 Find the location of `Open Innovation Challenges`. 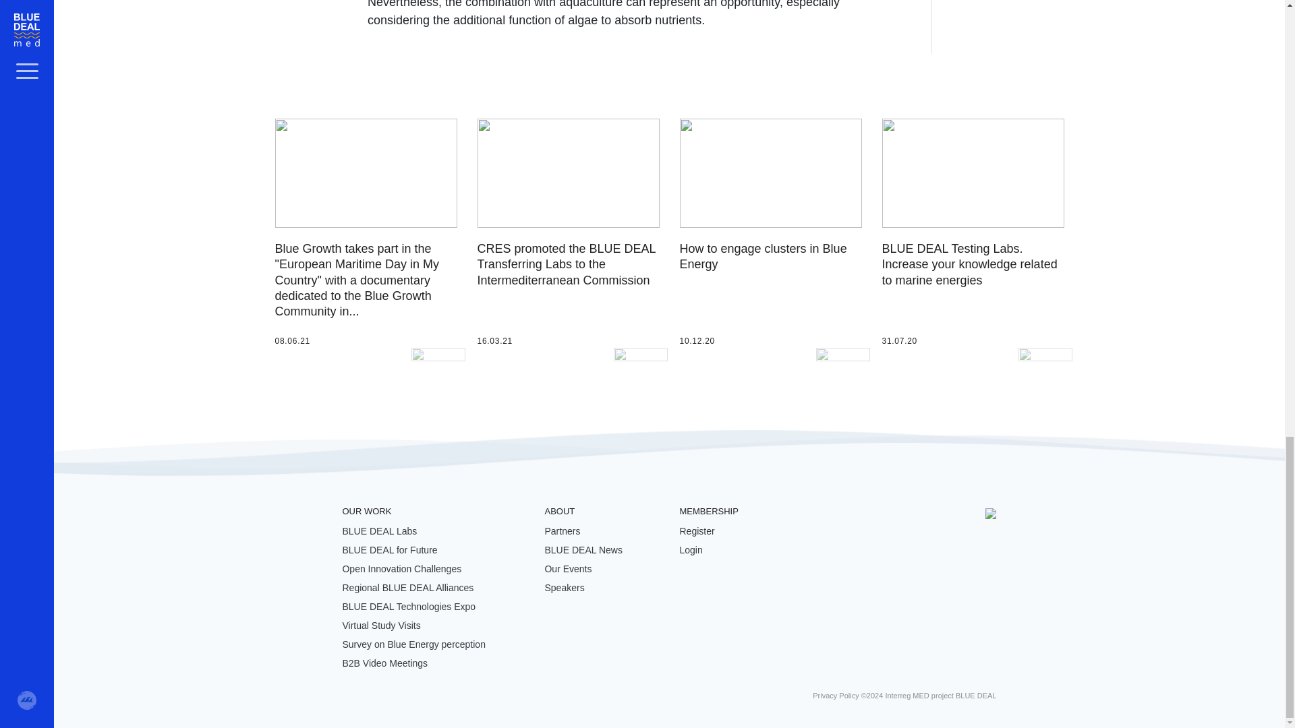

Open Innovation Challenges is located at coordinates (401, 569).